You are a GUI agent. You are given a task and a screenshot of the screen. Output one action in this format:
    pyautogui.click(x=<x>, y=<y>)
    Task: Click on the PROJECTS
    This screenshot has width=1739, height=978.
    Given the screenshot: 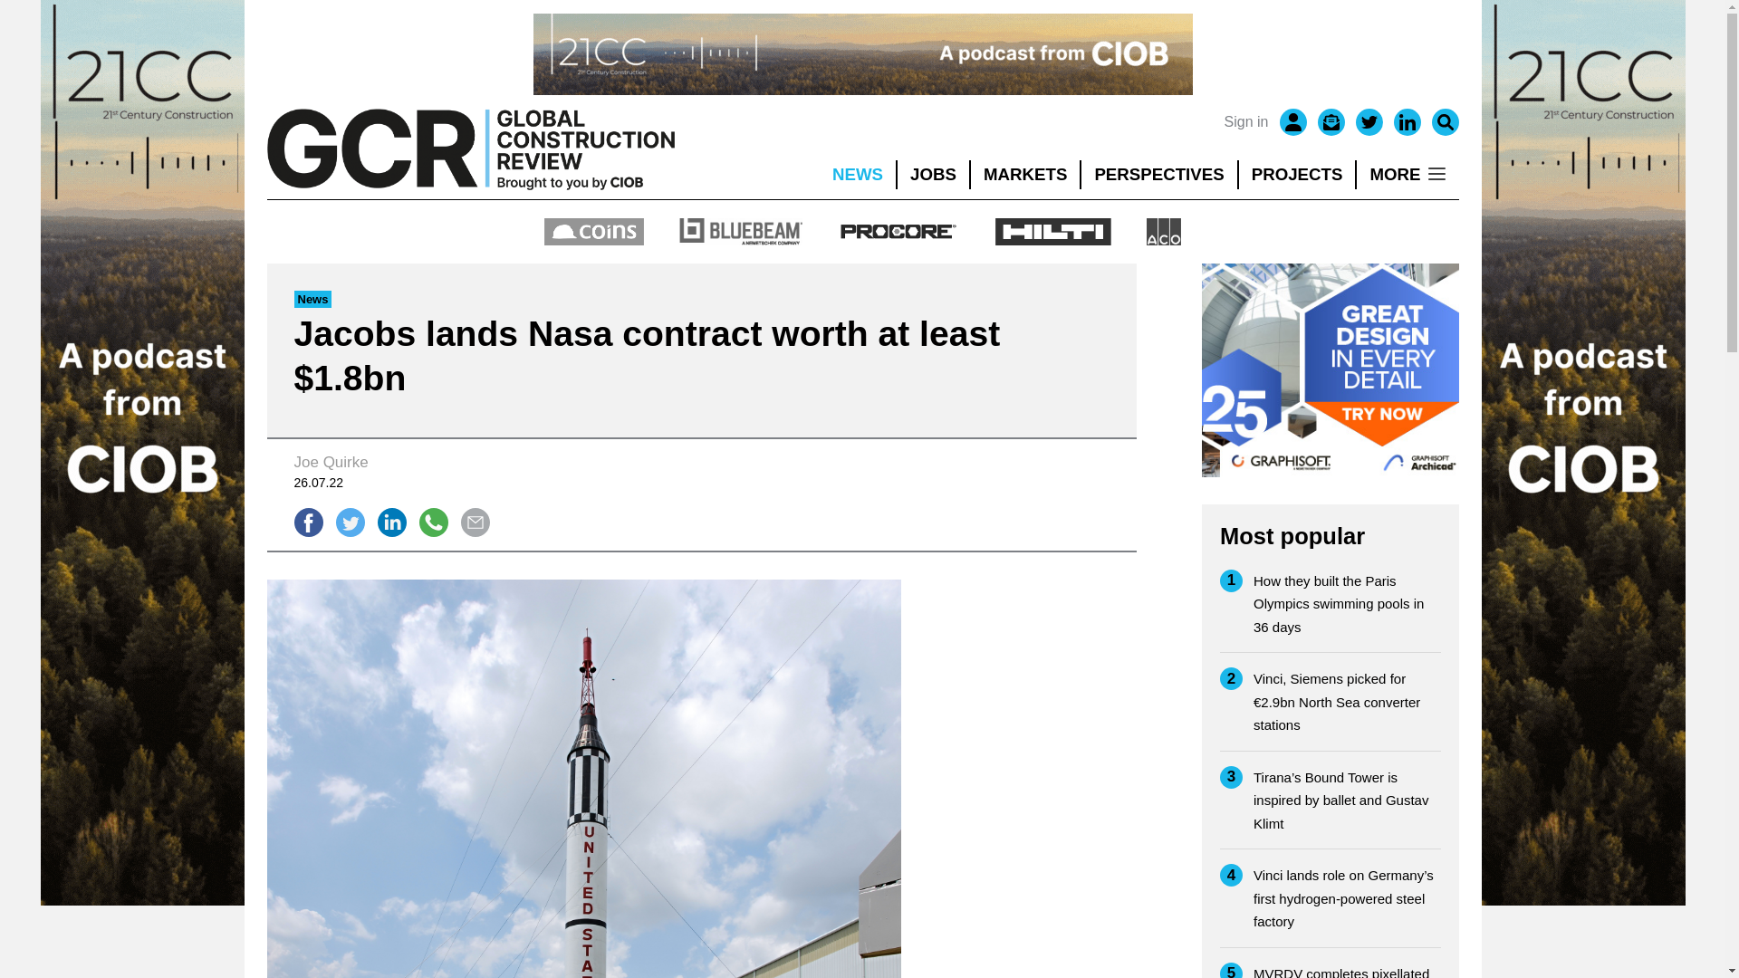 What is the action you would take?
    pyautogui.click(x=1297, y=175)
    